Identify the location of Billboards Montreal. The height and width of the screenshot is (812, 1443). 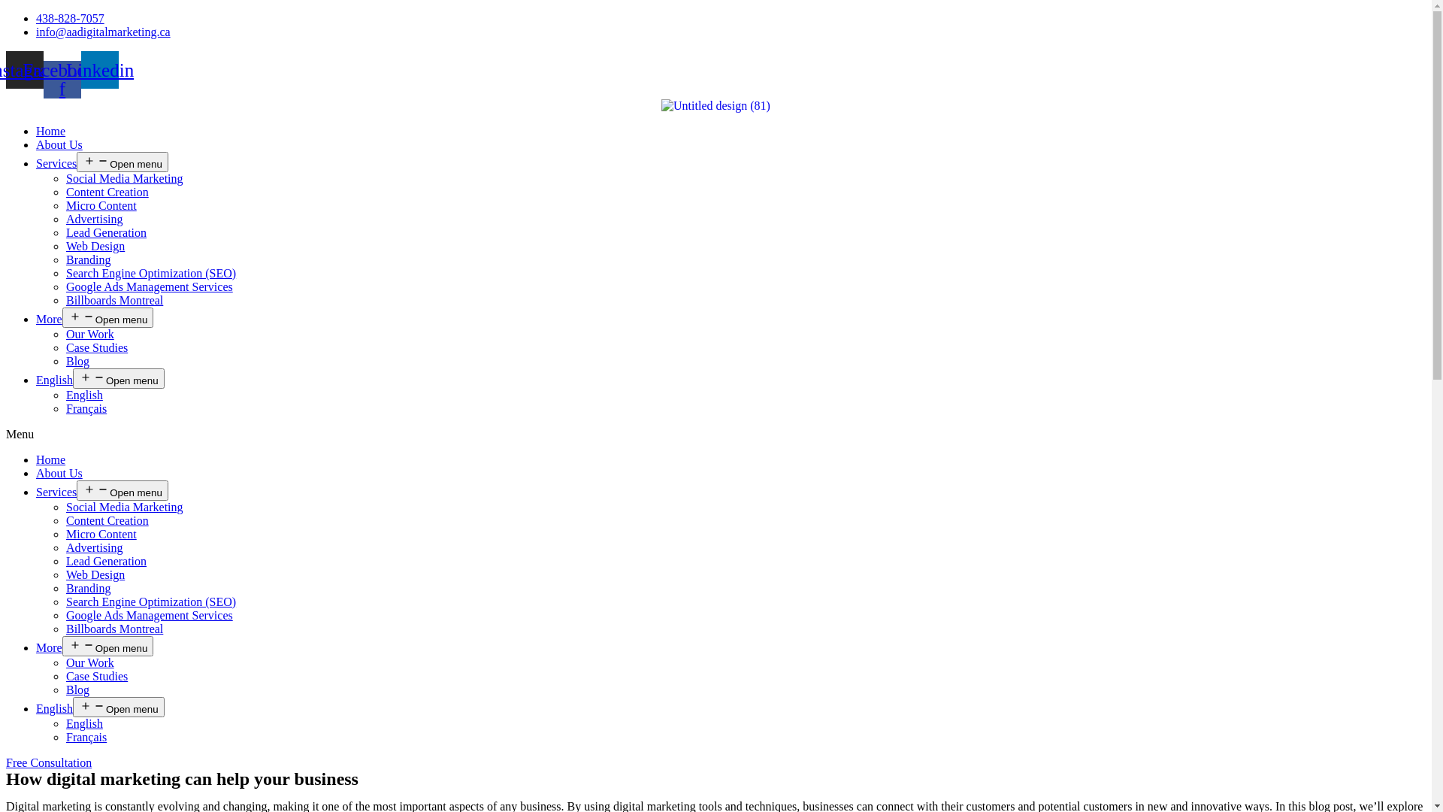
(114, 629).